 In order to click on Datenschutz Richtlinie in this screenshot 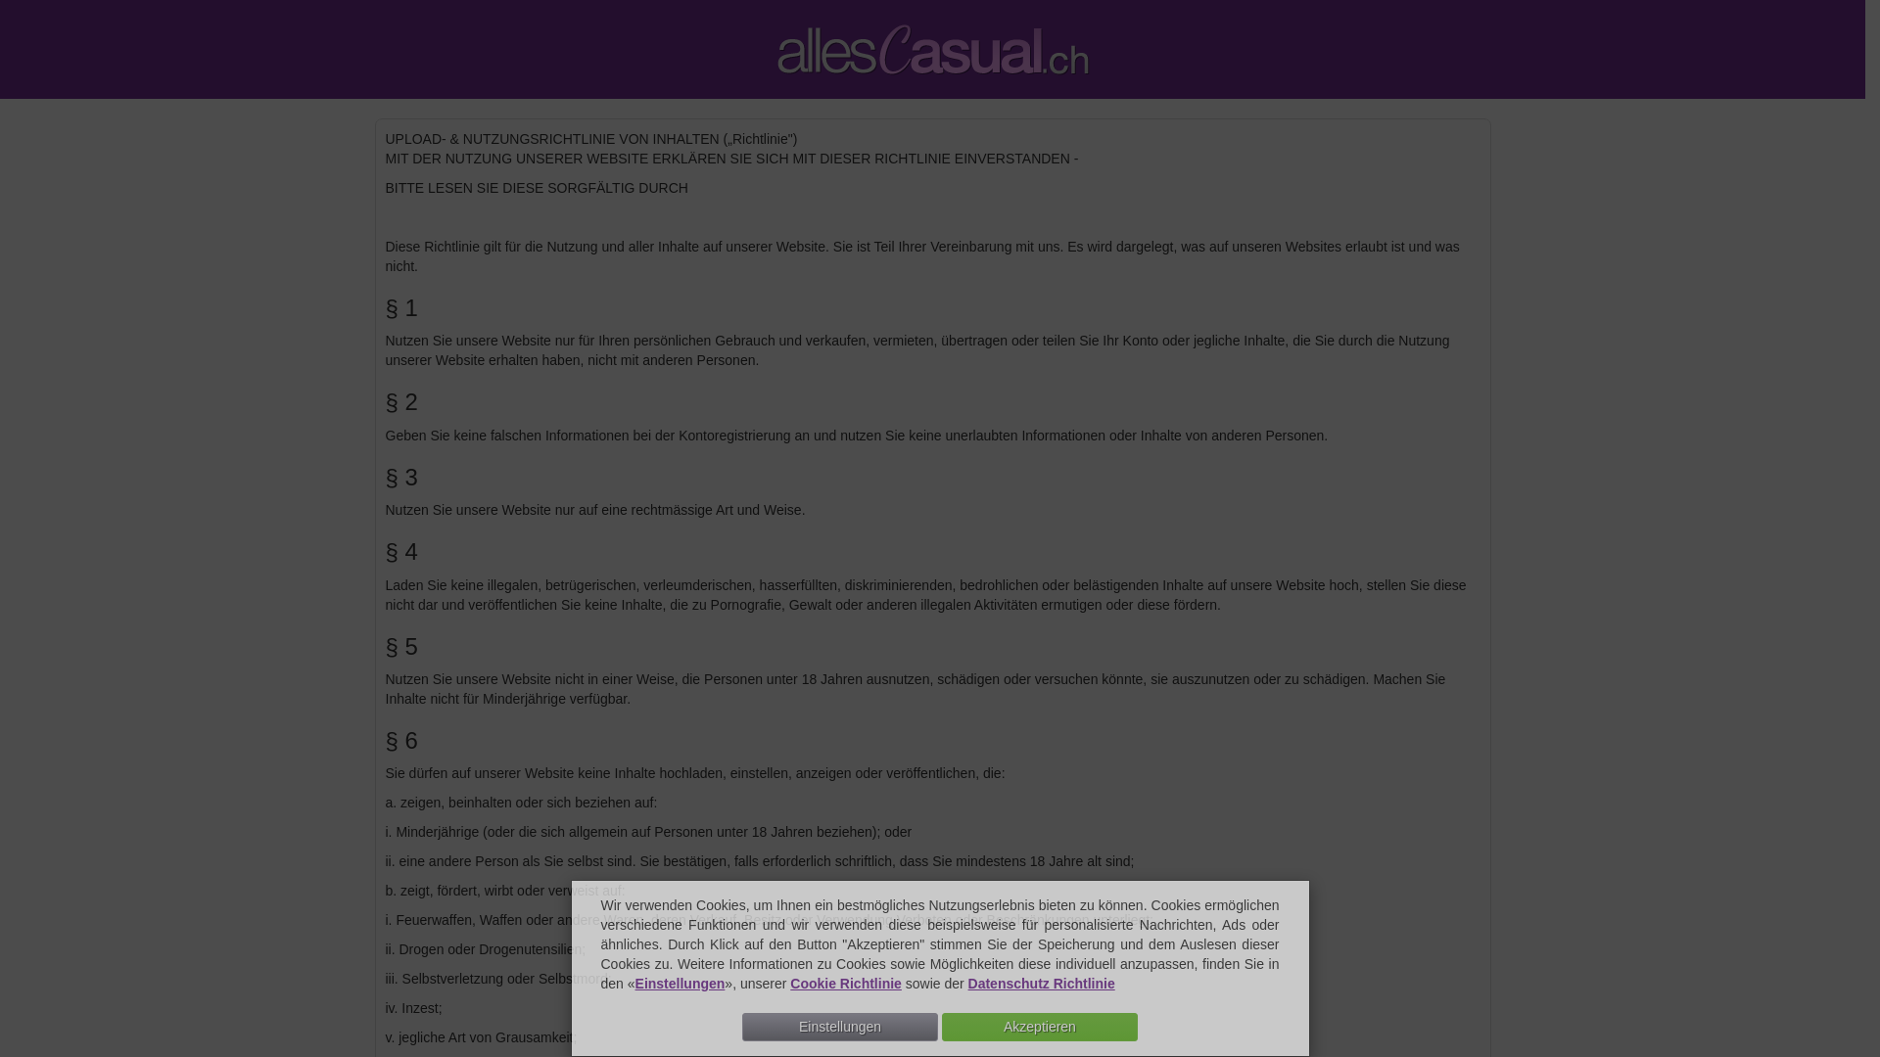, I will do `click(1042, 984)`.